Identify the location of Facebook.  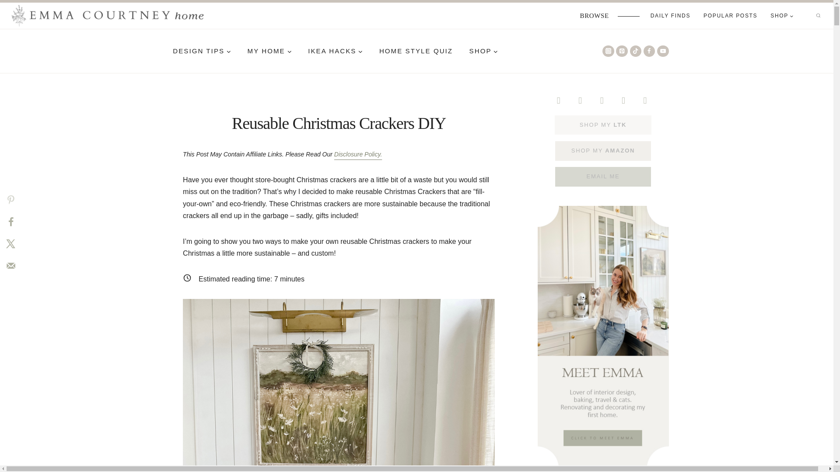
(580, 100).